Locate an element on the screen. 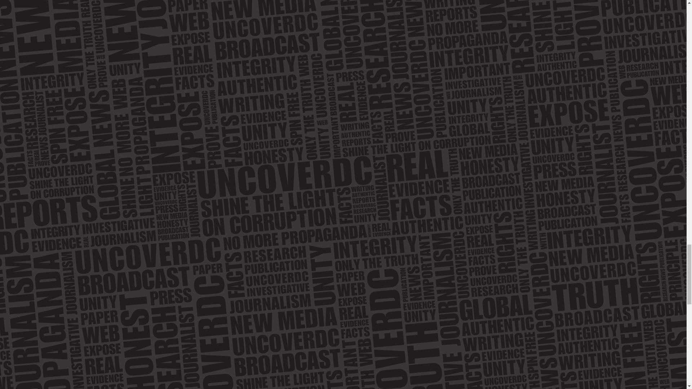 Image resolution: width=692 pixels, height=389 pixels. RSS is located at coordinates (122, 230).